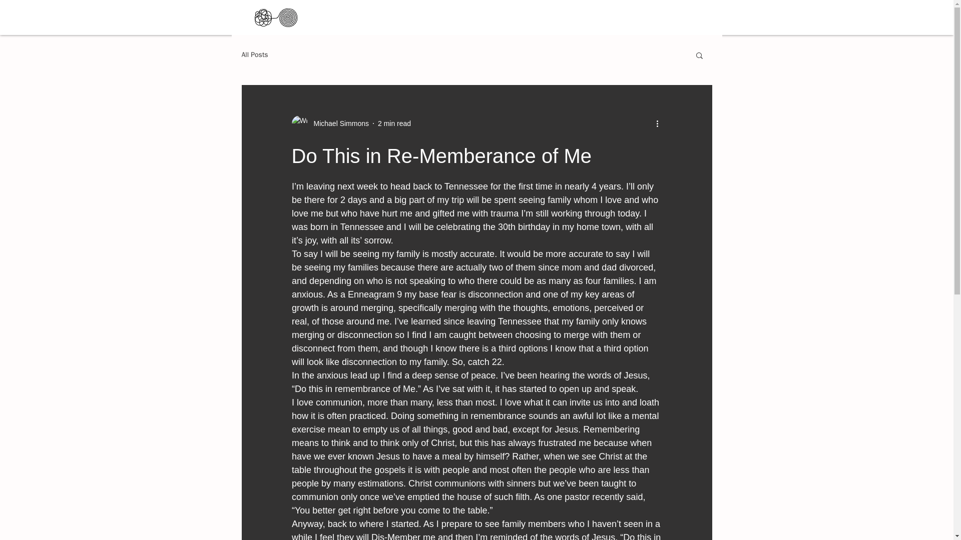 This screenshot has height=540, width=961. What do you see at coordinates (329, 123) in the screenshot?
I see `Michael Simmons` at bounding box center [329, 123].